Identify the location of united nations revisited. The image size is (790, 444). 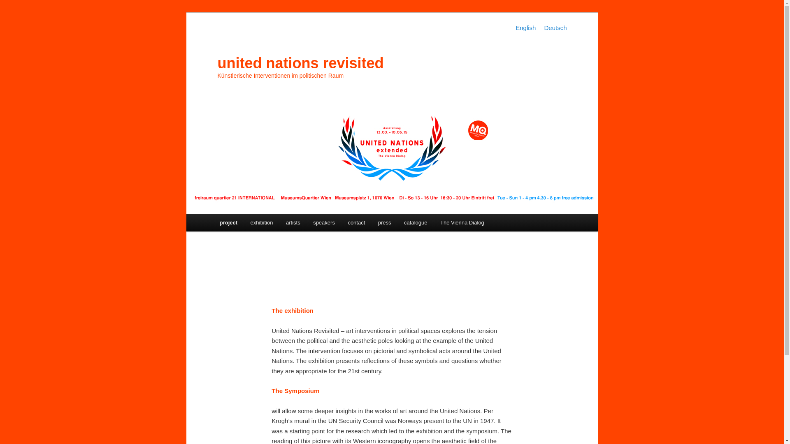
(300, 62).